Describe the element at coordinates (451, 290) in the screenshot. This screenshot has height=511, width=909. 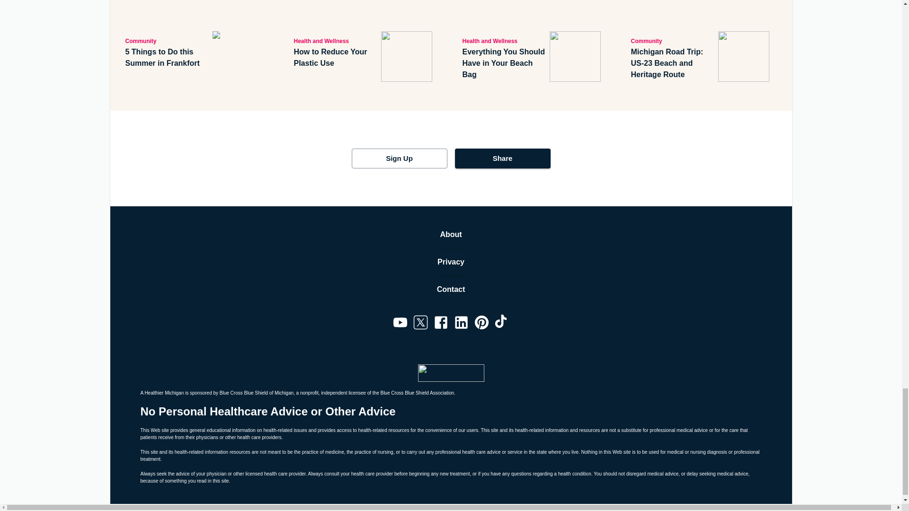
I see `Contact` at that location.